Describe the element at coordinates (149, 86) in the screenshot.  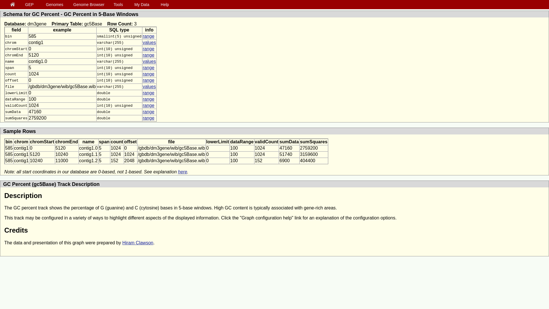
I see `values` at that location.